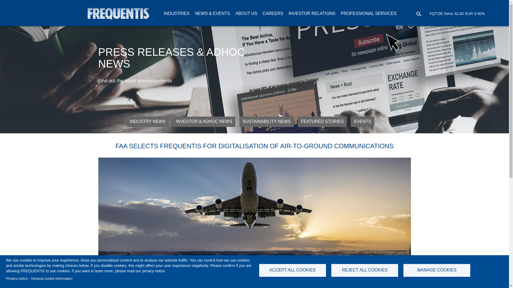 The height and width of the screenshot is (288, 513). What do you see at coordinates (177, 13) in the screenshot?
I see `INDUSTRIES` at bounding box center [177, 13].